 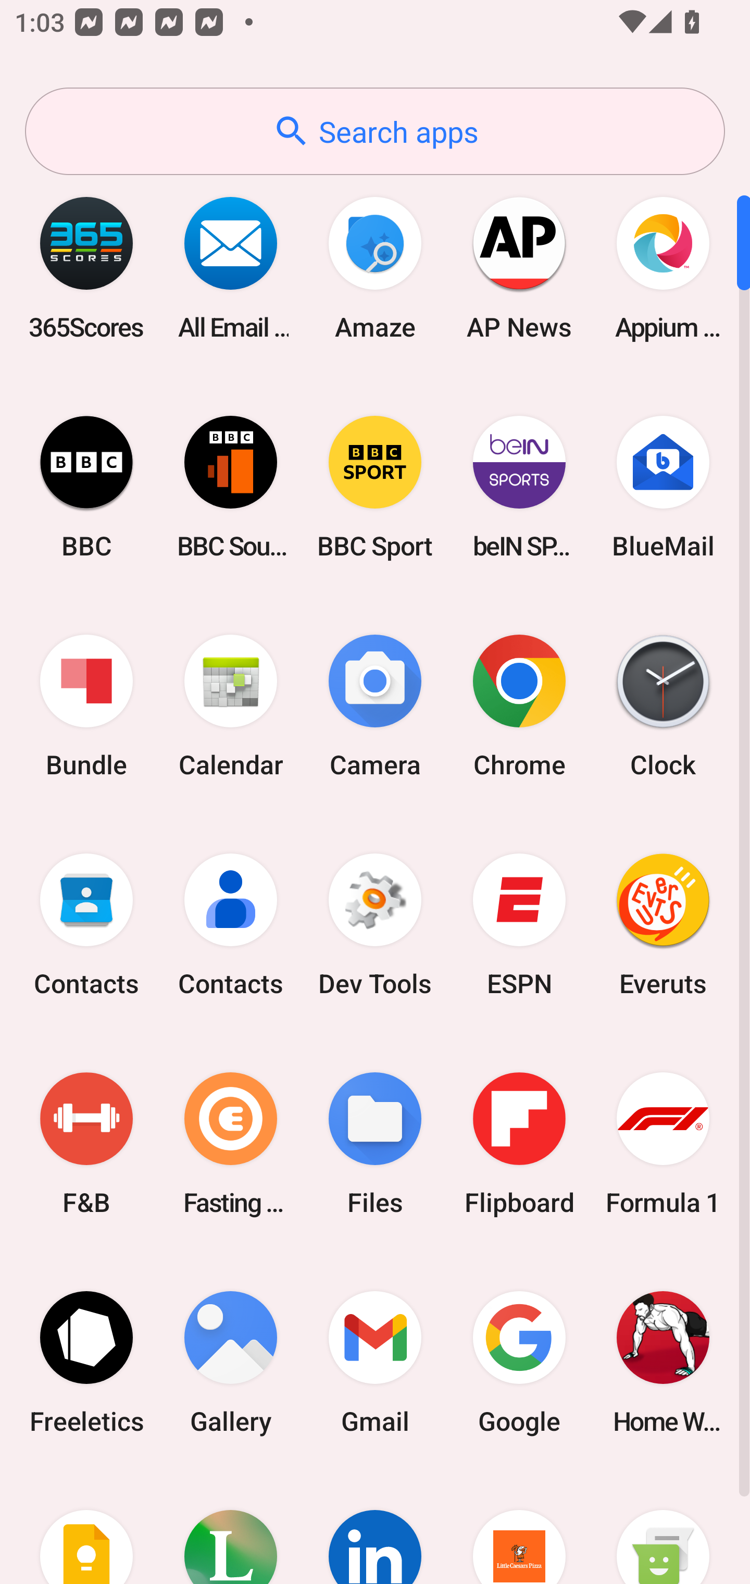 I want to click on Clock, so click(x=663, y=707).